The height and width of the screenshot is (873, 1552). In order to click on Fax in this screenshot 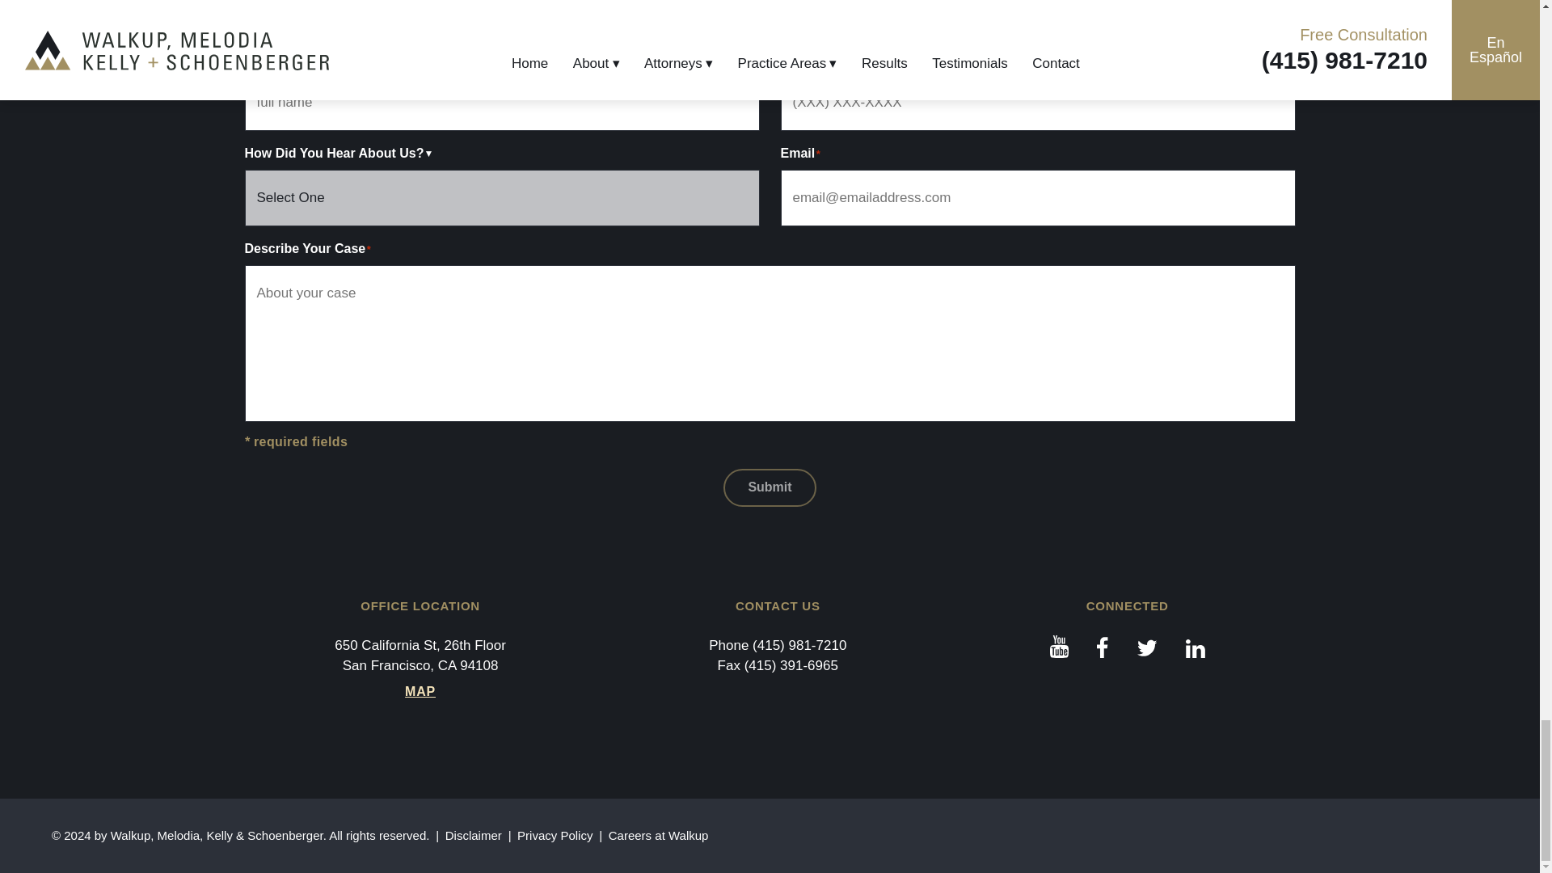, I will do `click(791, 665)`.